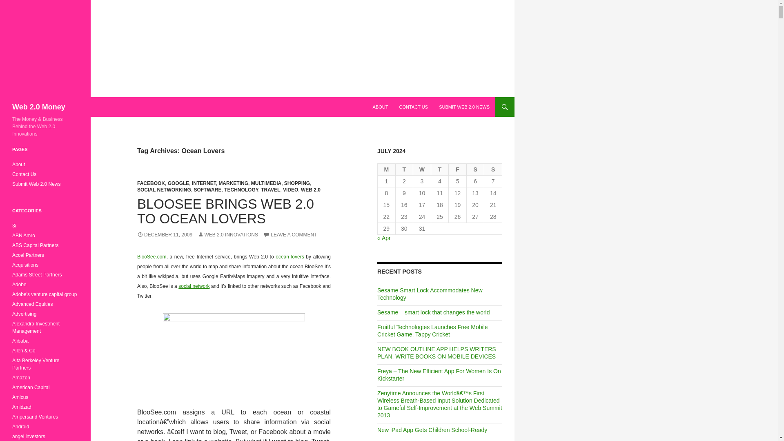 The width and height of the screenshot is (784, 441). I want to click on Wednesday, so click(422, 169).